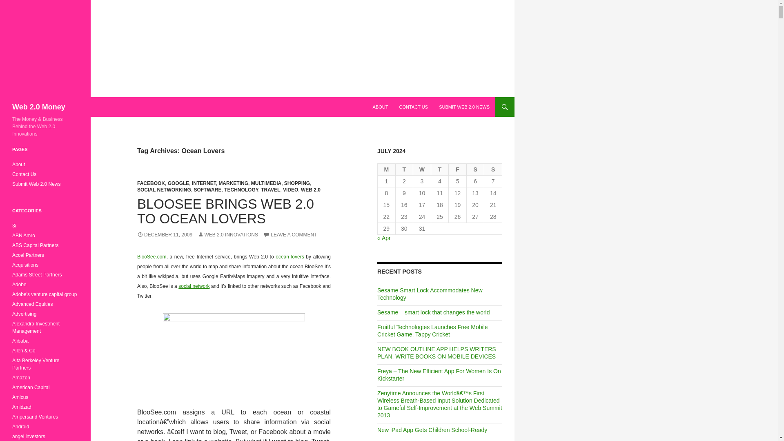 The width and height of the screenshot is (784, 441). I want to click on Wednesday, so click(422, 169).